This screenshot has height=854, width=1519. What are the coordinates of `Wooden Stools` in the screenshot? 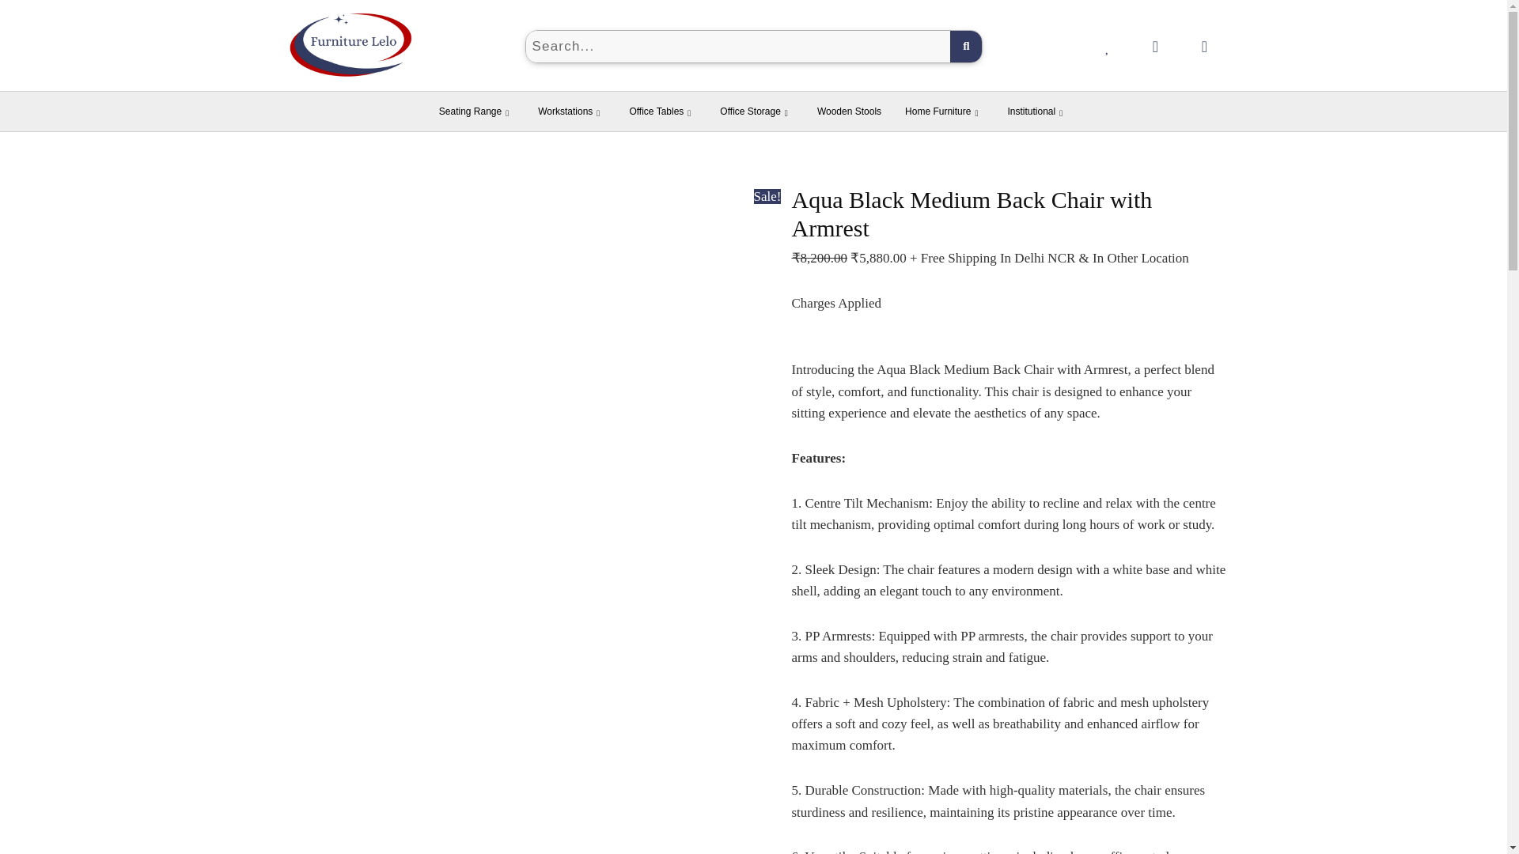 It's located at (848, 111).